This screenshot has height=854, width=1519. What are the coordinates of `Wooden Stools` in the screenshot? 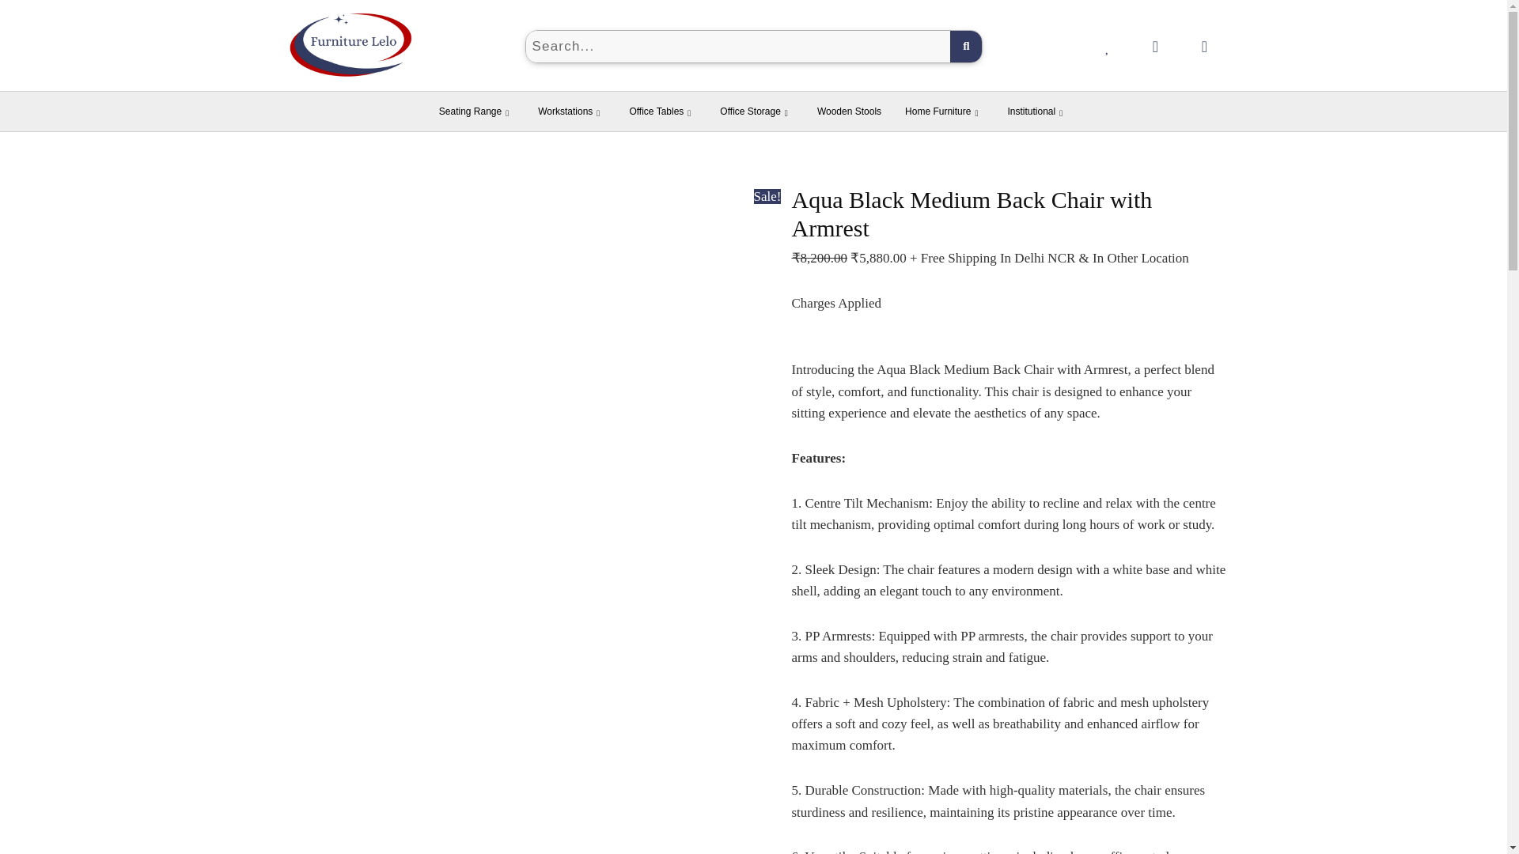 It's located at (848, 111).